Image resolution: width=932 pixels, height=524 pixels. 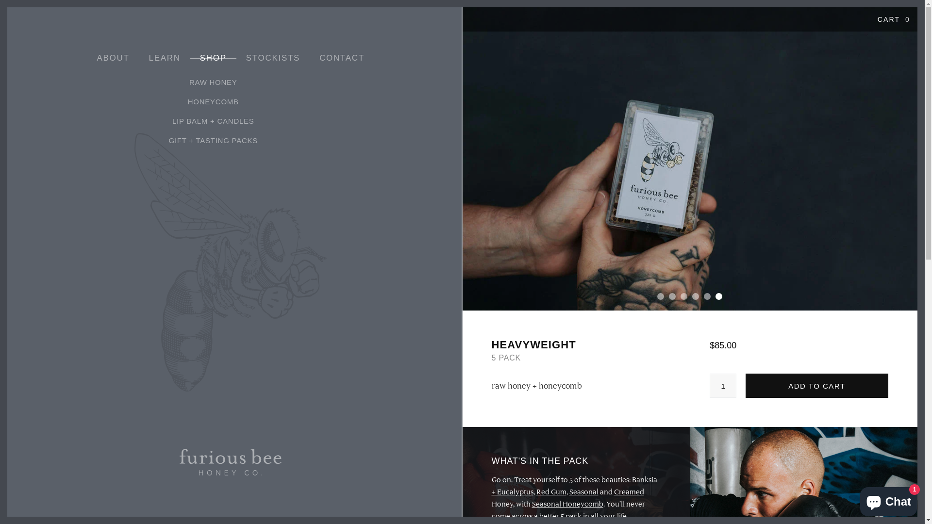 What do you see at coordinates (583, 492) in the screenshot?
I see `Seasonal` at bounding box center [583, 492].